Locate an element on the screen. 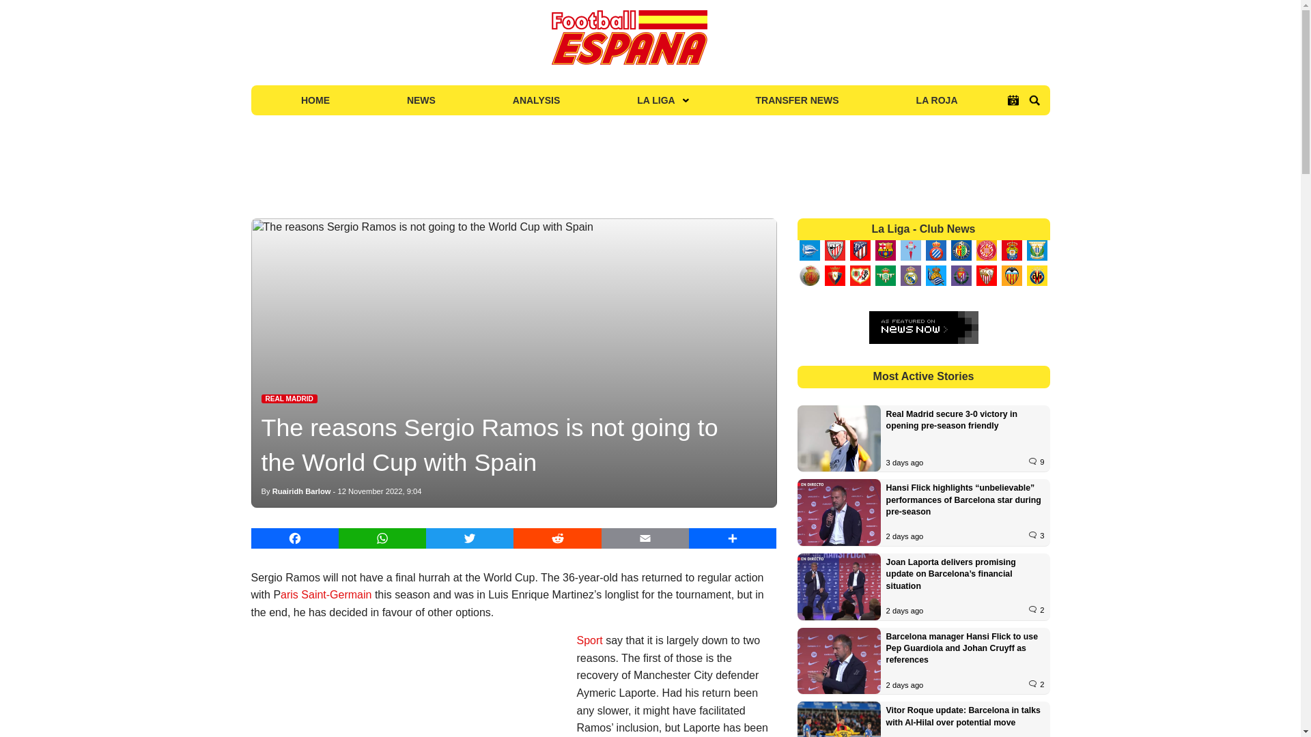 The image size is (1311, 737). Search is located at coordinates (1034, 100).